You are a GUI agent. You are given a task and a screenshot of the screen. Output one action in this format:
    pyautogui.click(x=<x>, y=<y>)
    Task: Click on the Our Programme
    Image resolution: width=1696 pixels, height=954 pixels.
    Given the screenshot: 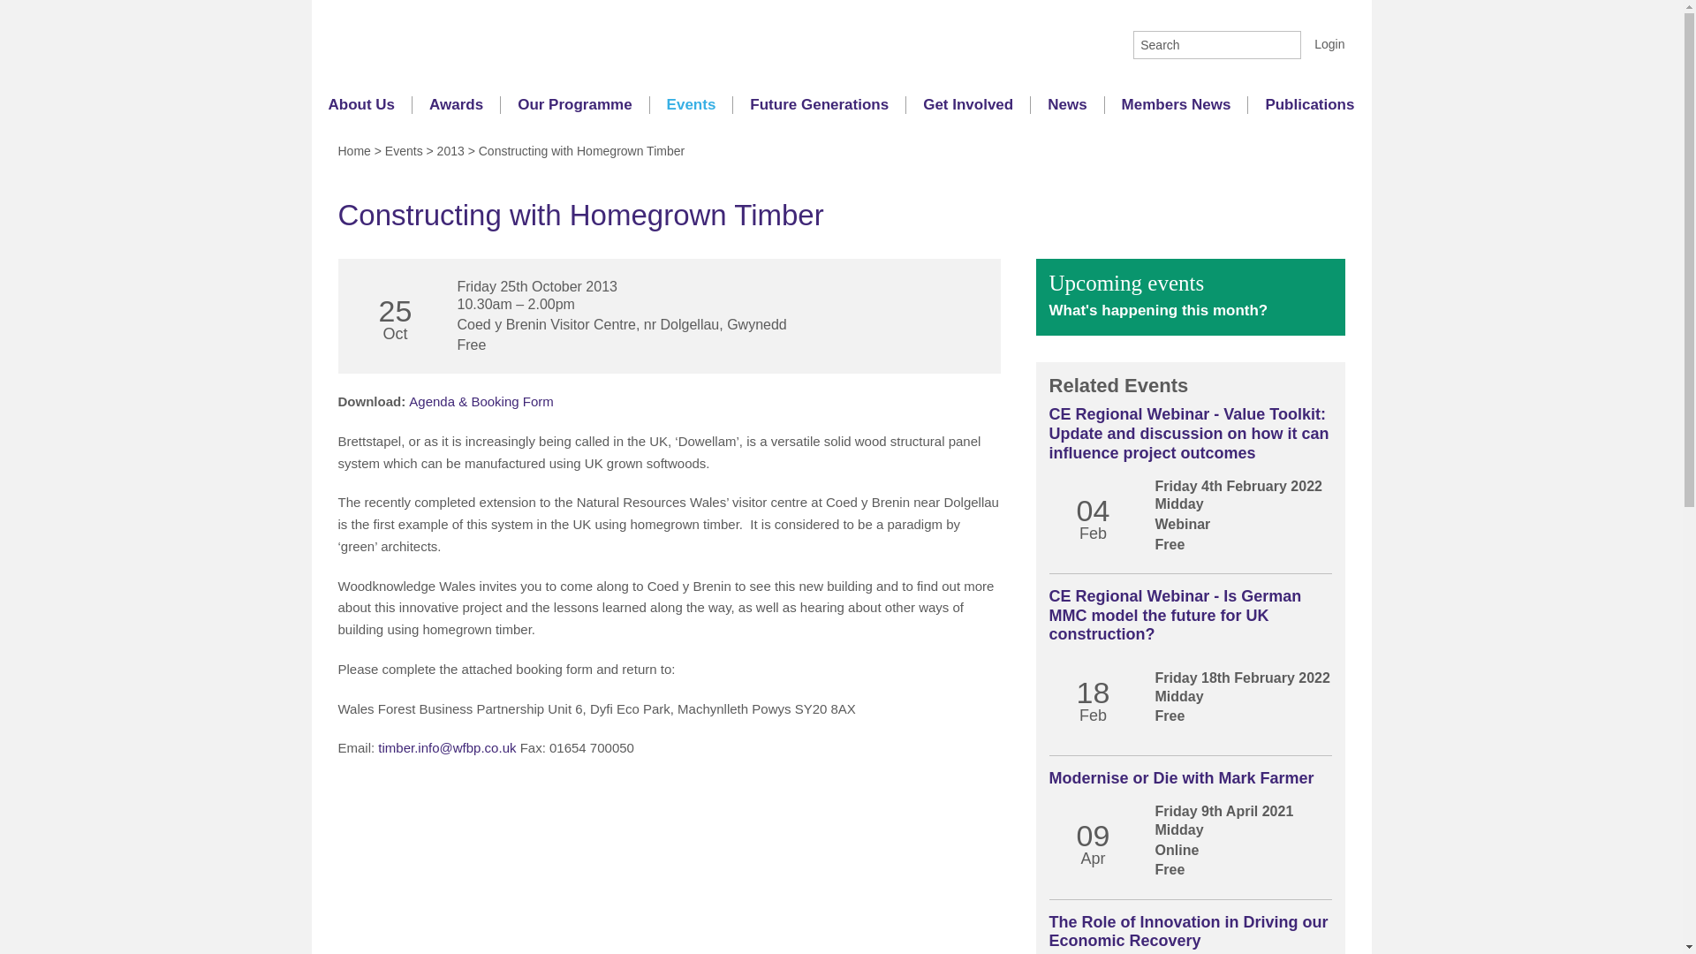 What is the action you would take?
    pyautogui.click(x=574, y=104)
    